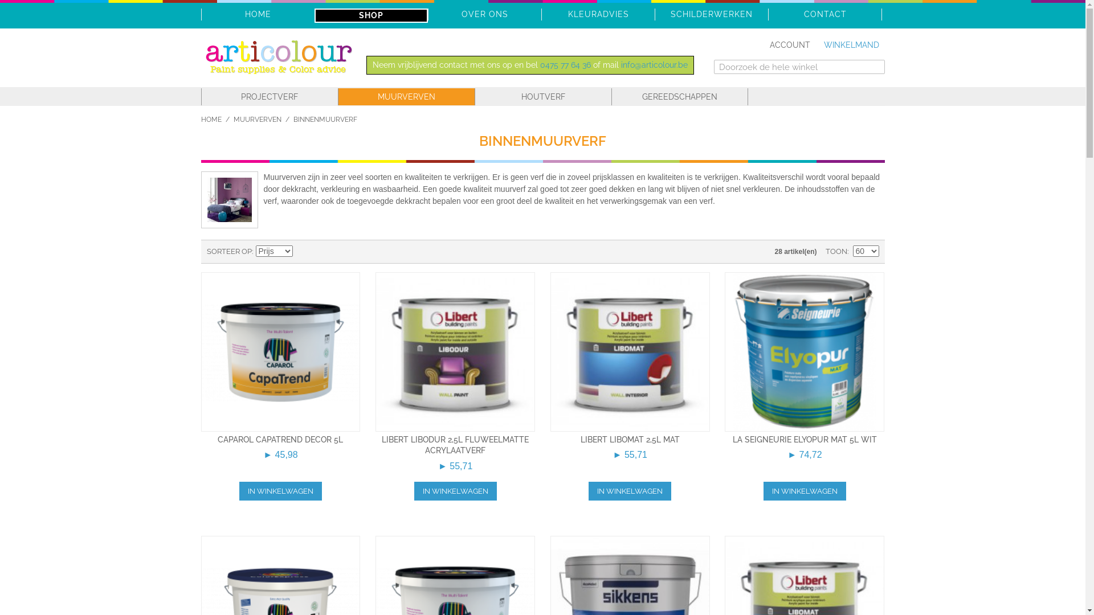 Image resolution: width=1094 pixels, height=615 pixels. Describe the element at coordinates (455, 445) in the screenshot. I see `LIBERT LIBODUR 2,5L FLUWEELMATTE ACRYLAATVERF` at that location.